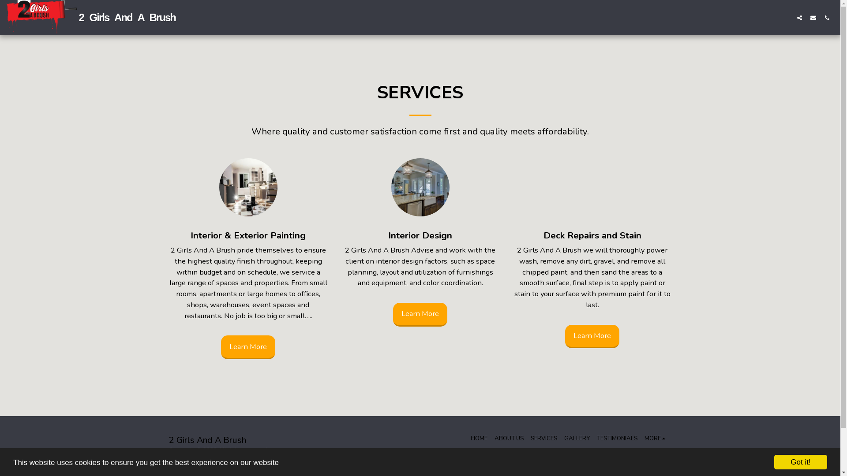 This screenshot has width=847, height=476. What do you see at coordinates (544, 439) in the screenshot?
I see `SERVICES` at bounding box center [544, 439].